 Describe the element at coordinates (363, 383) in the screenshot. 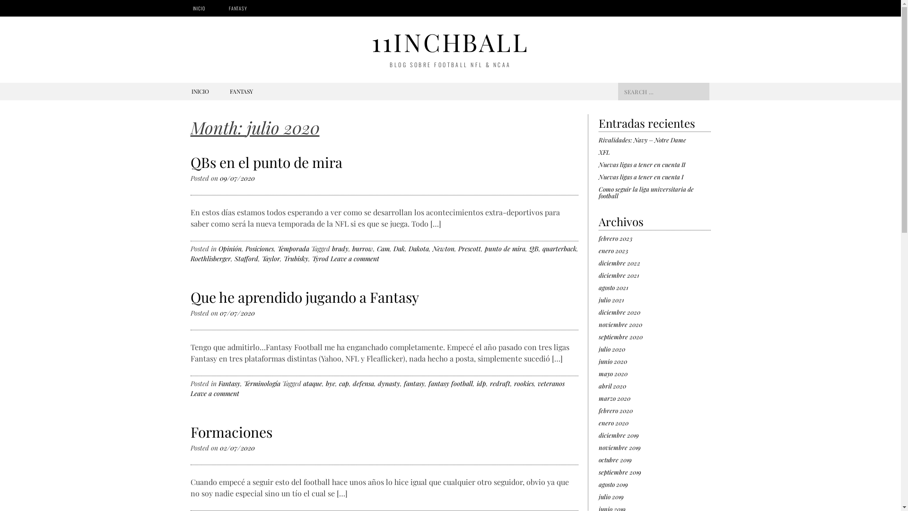

I see `defensa` at that location.